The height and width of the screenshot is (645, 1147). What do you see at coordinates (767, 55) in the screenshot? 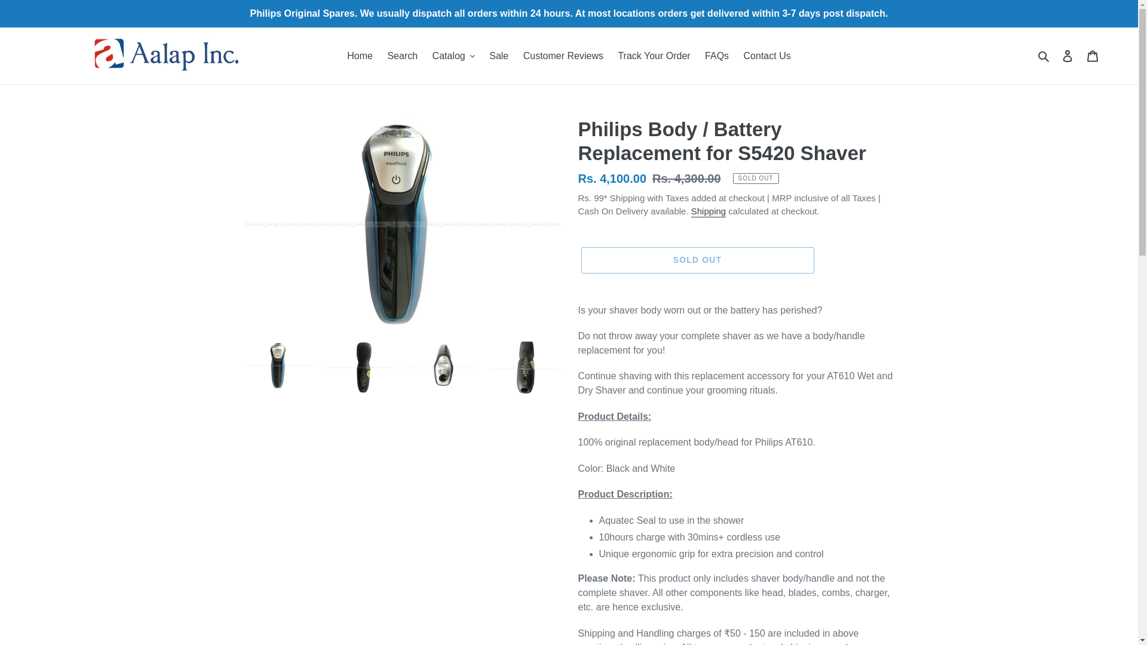
I see `Contact Us` at bounding box center [767, 55].